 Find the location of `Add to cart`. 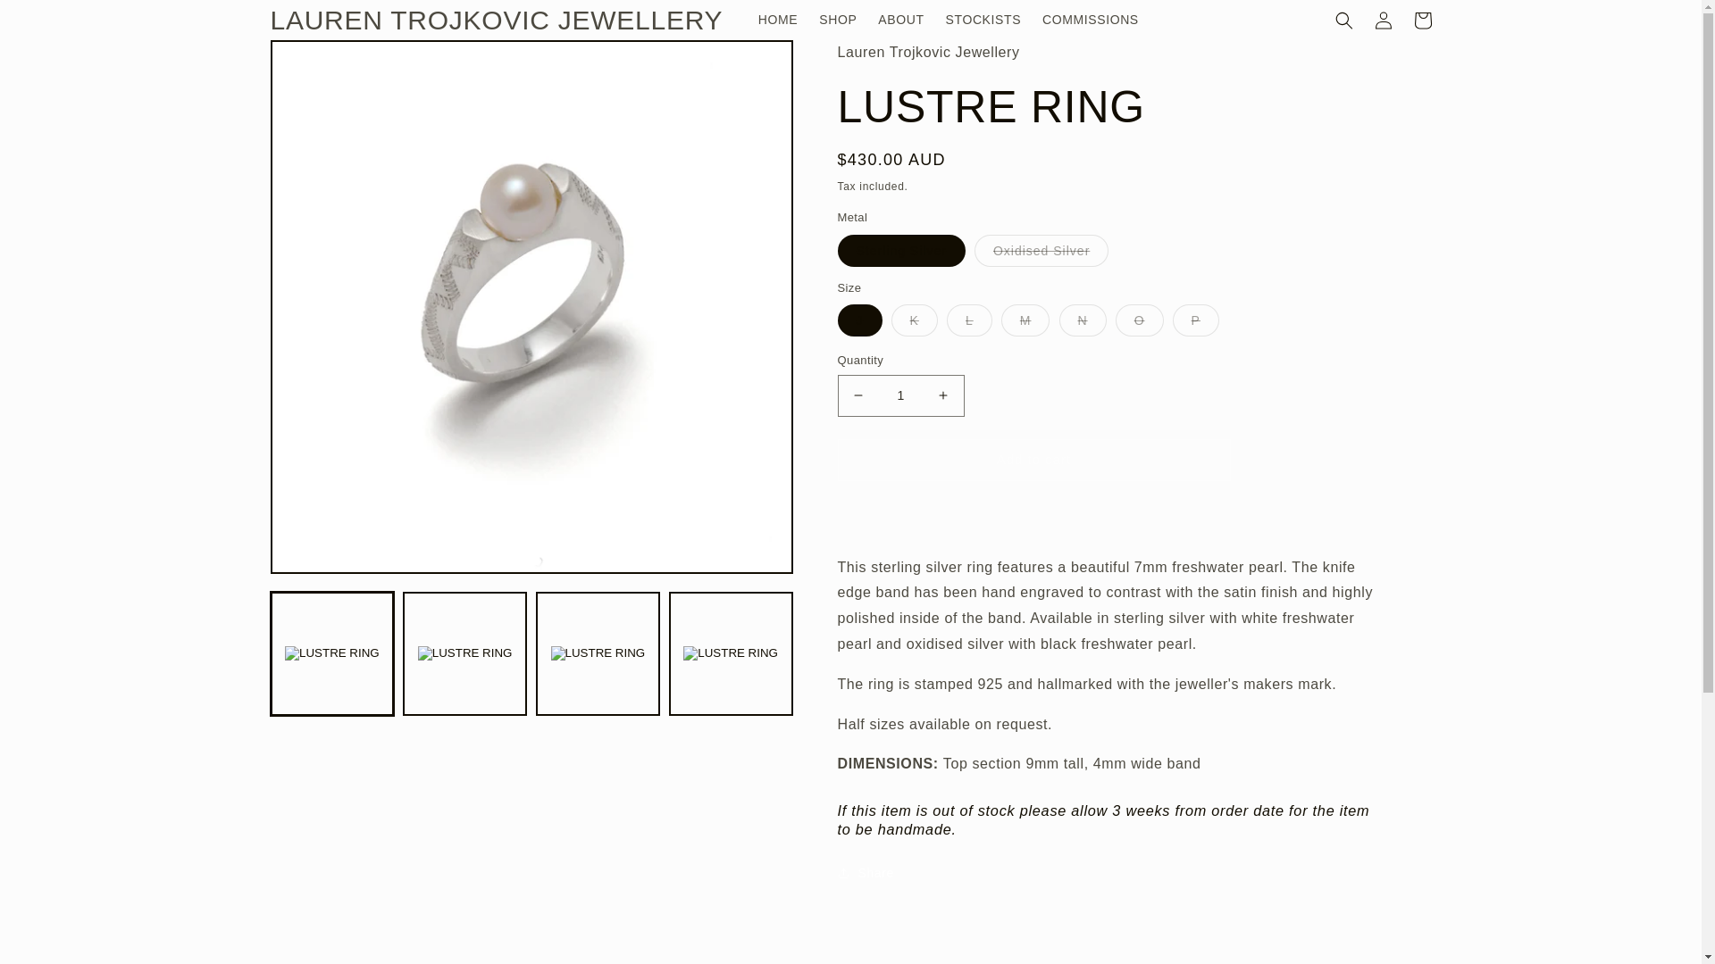

Add to cart is located at coordinates (1034, 460).